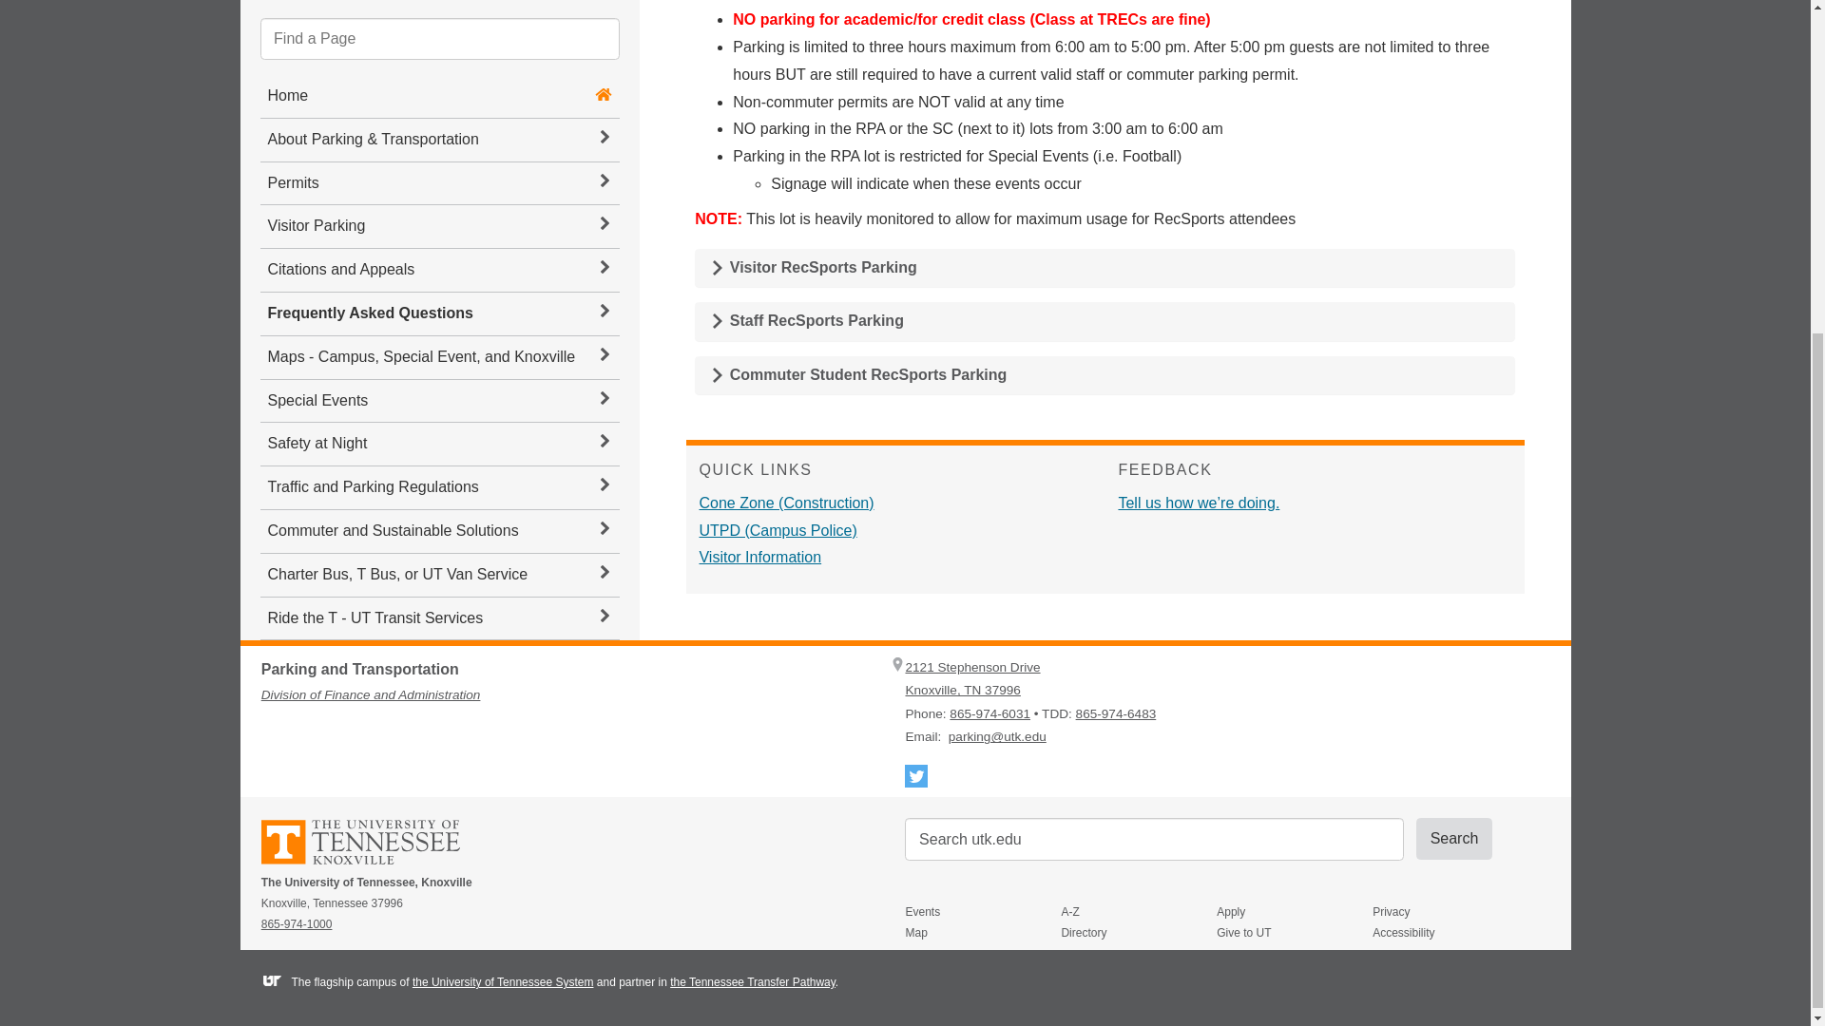  I want to click on Submit, so click(1454, 838).